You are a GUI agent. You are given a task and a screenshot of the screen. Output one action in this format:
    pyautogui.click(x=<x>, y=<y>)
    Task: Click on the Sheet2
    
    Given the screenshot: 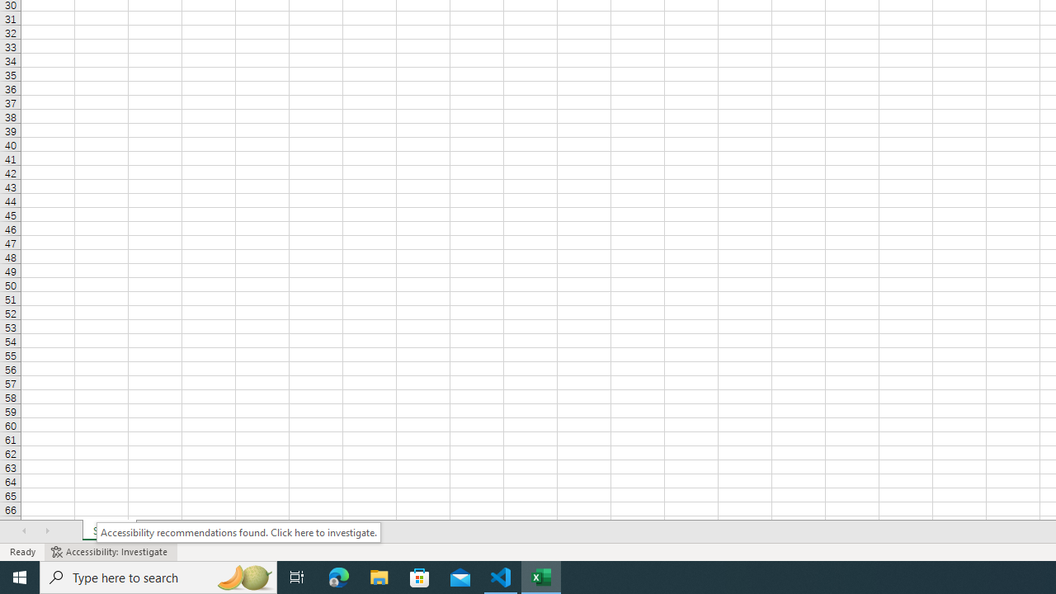 What is the action you would take?
    pyautogui.click(x=163, y=531)
    